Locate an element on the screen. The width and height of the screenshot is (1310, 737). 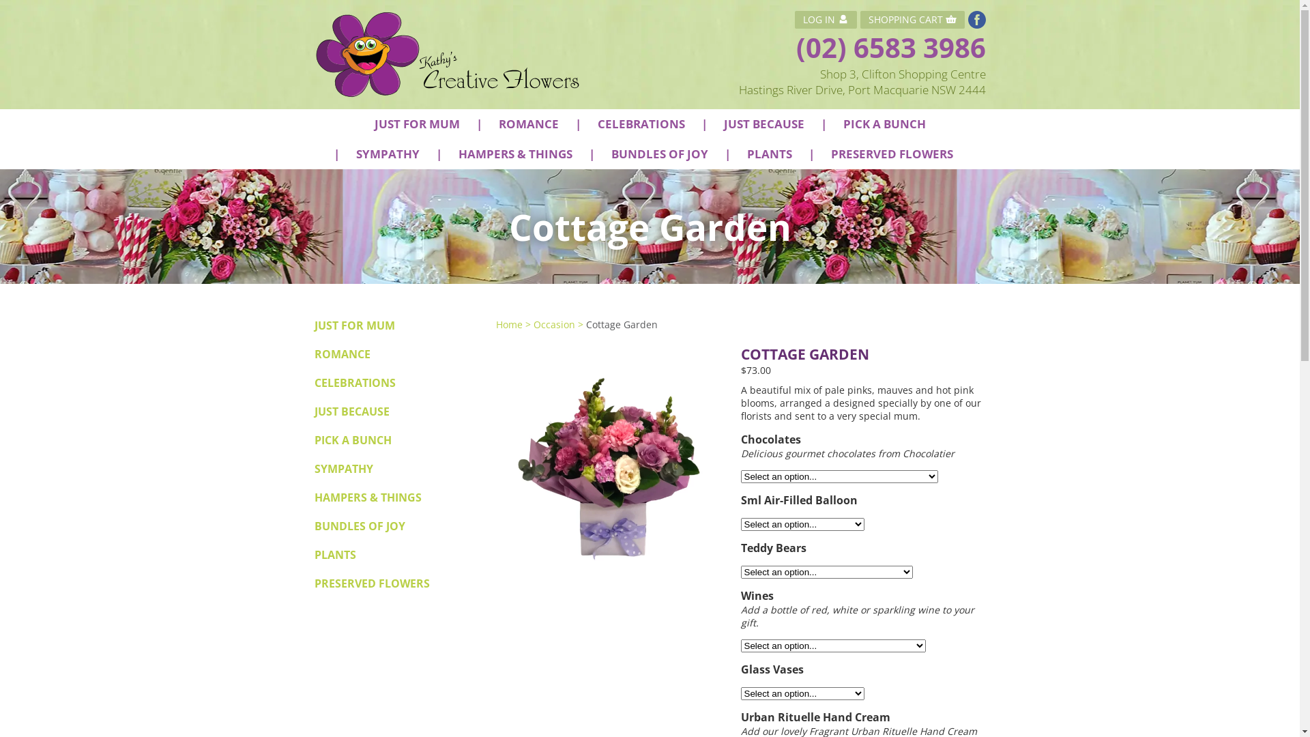
JUST BECAUSE is located at coordinates (763, 124).